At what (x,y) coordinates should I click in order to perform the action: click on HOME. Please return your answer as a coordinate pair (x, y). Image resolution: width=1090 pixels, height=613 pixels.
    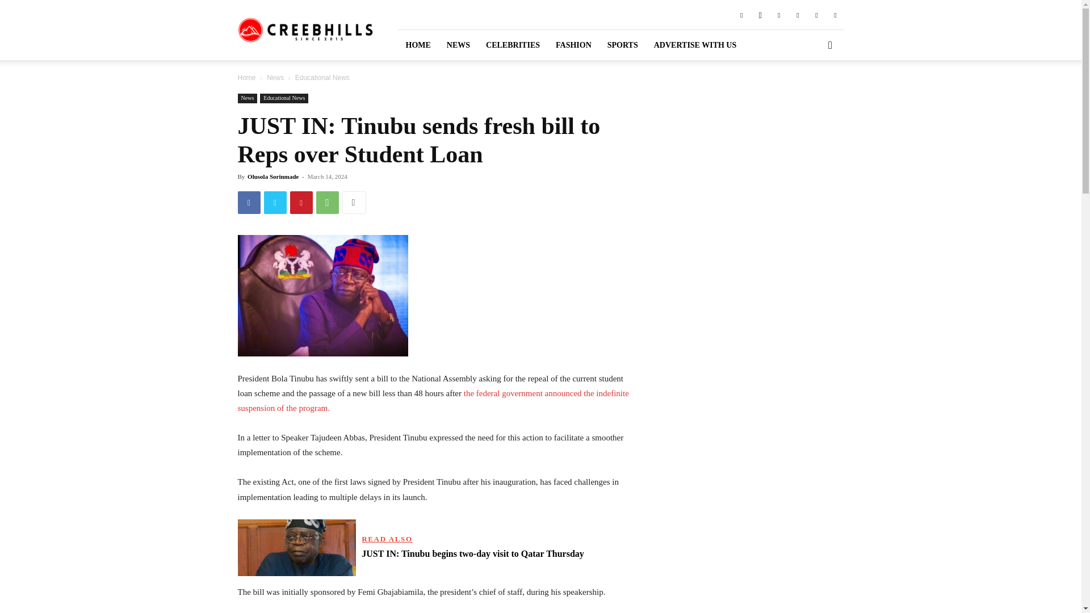
    Looking at the image, I should click on (418, 44).